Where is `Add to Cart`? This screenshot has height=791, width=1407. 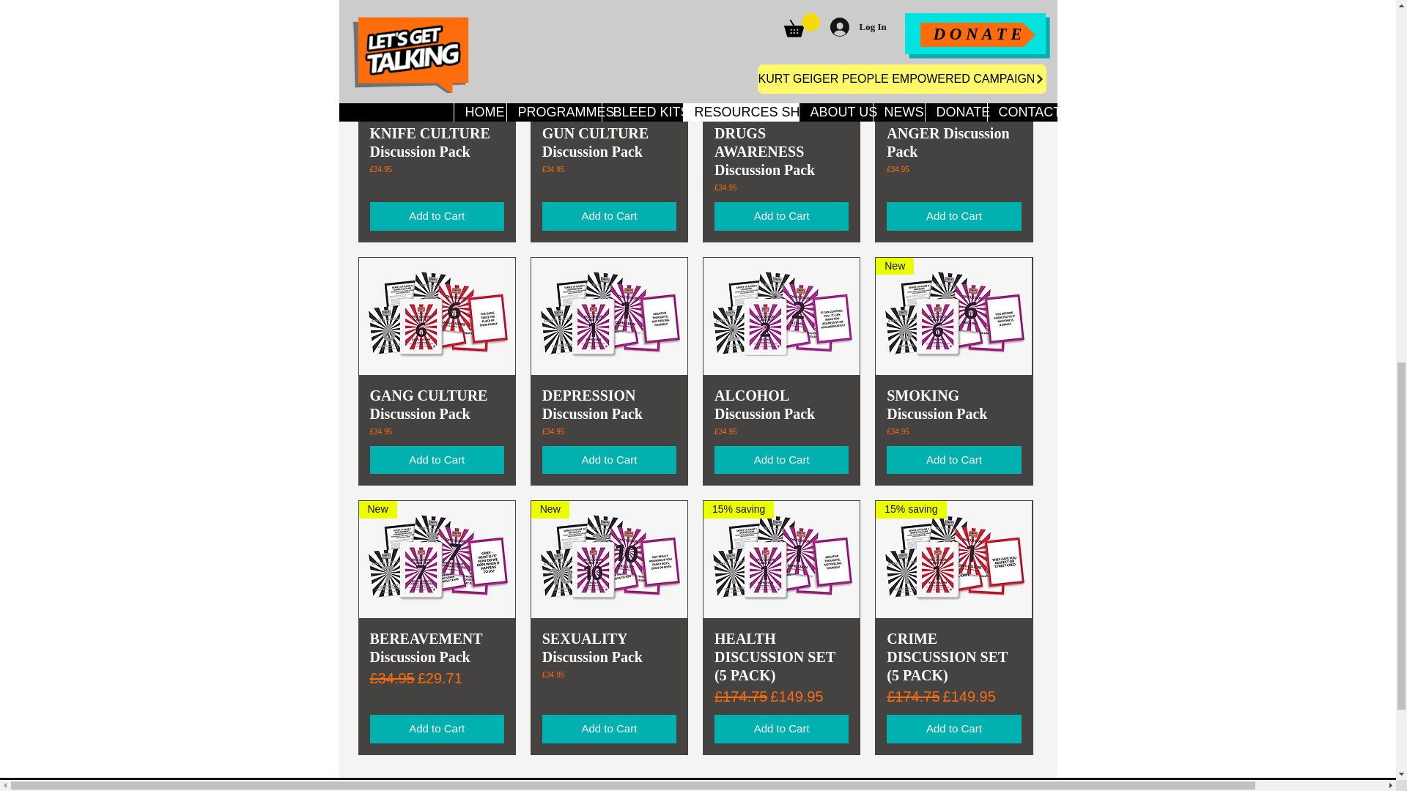
Add to Cart is located at coordinates (609, 460).